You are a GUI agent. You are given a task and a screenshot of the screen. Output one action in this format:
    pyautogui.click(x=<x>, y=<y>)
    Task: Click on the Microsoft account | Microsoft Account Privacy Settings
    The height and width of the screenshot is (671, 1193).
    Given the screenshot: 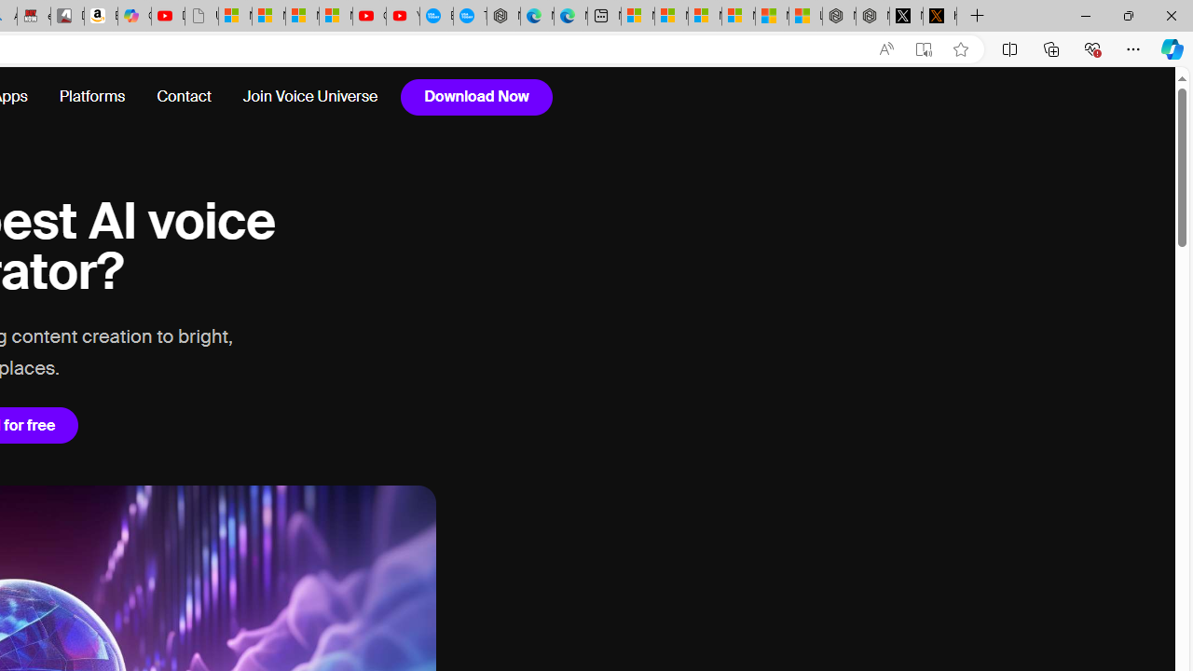 What is the action you would take?
    pyautogui.click(x=671, y=17)
    